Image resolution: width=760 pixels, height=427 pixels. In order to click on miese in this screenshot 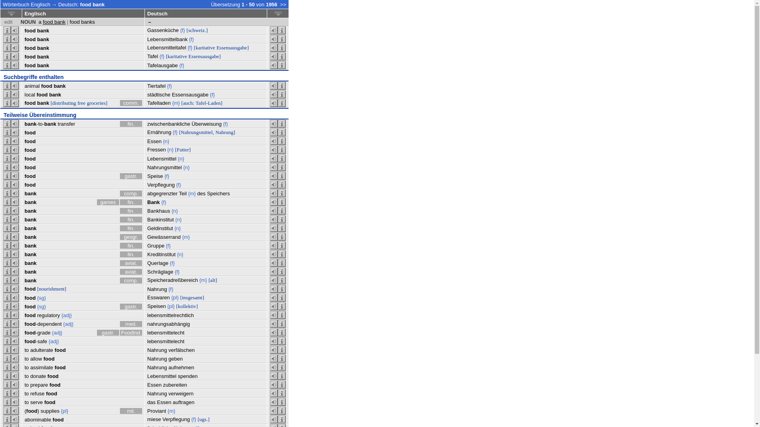, I will do `click(154, 419)`.